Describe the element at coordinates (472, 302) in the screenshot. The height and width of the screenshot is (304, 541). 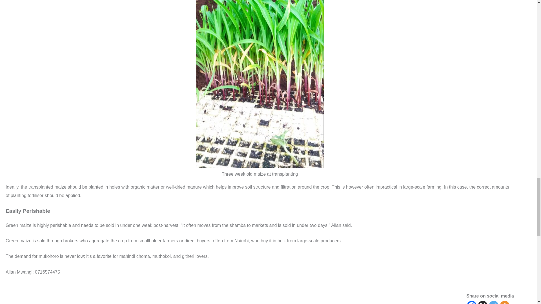
I see `Facebook` at that location.